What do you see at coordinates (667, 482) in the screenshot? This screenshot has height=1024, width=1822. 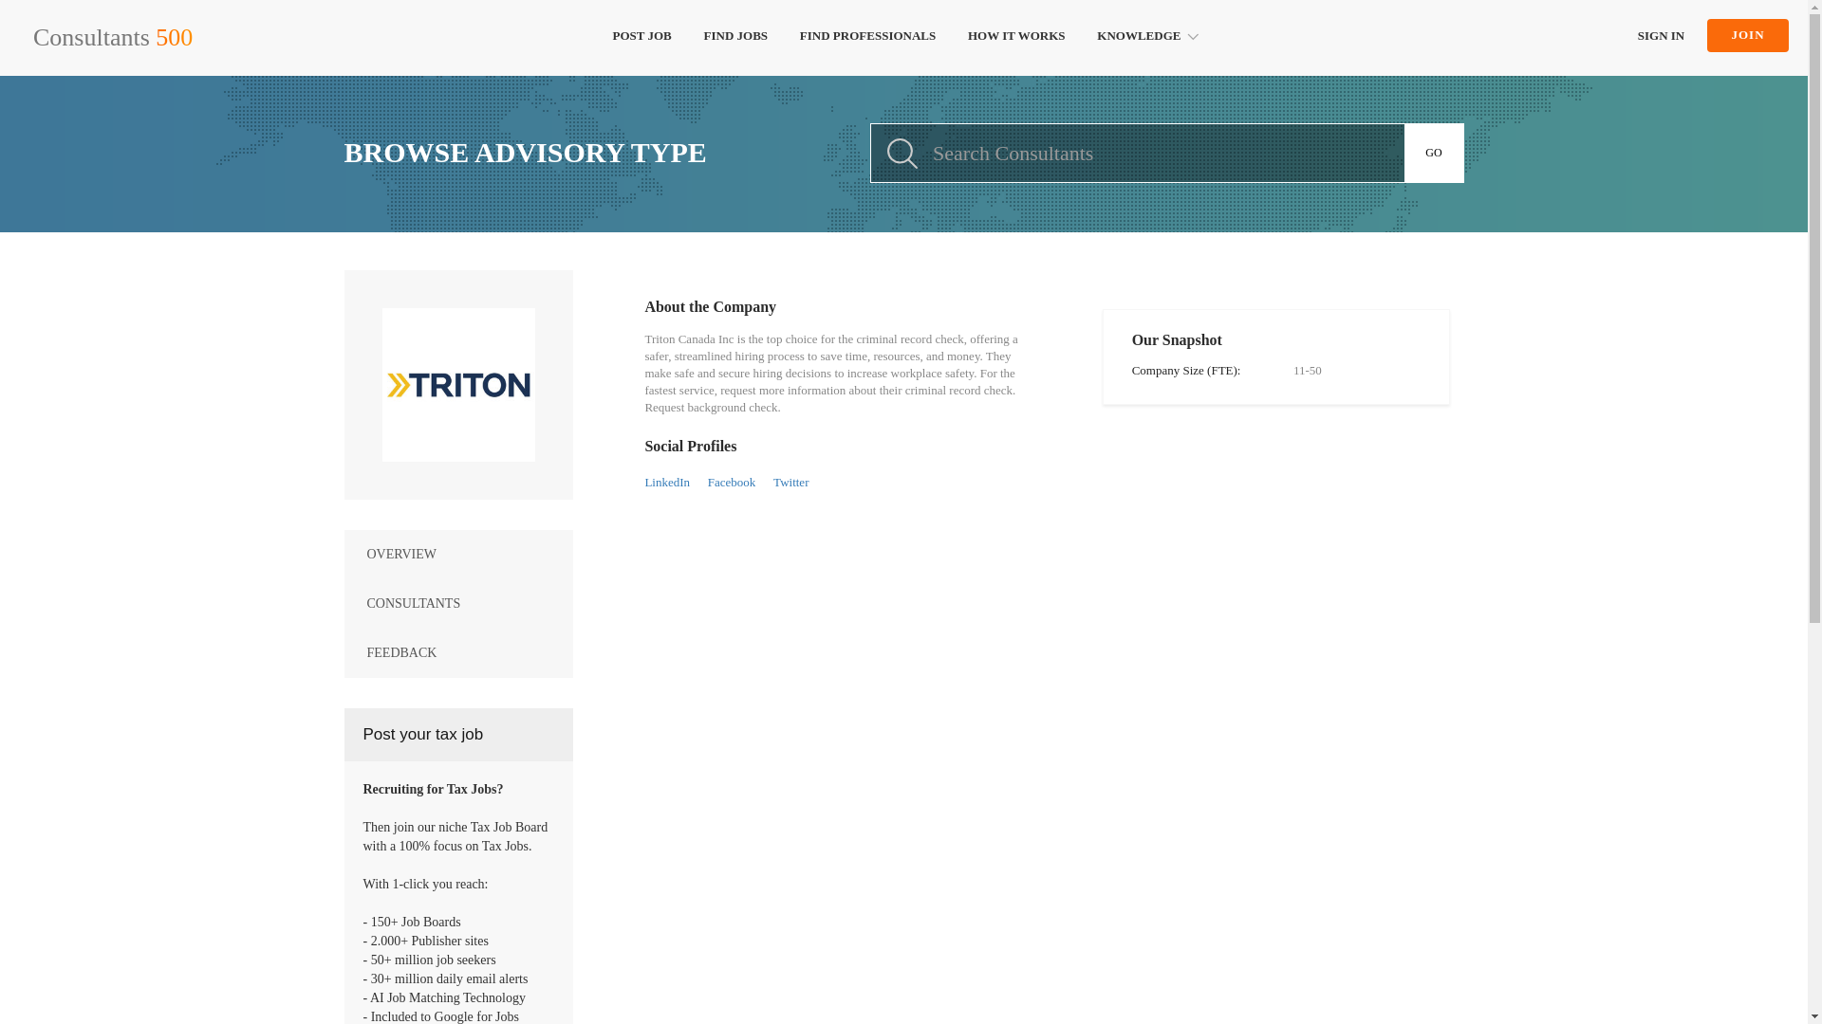 I see `LinkedIn` at bounding box center [667, 482].